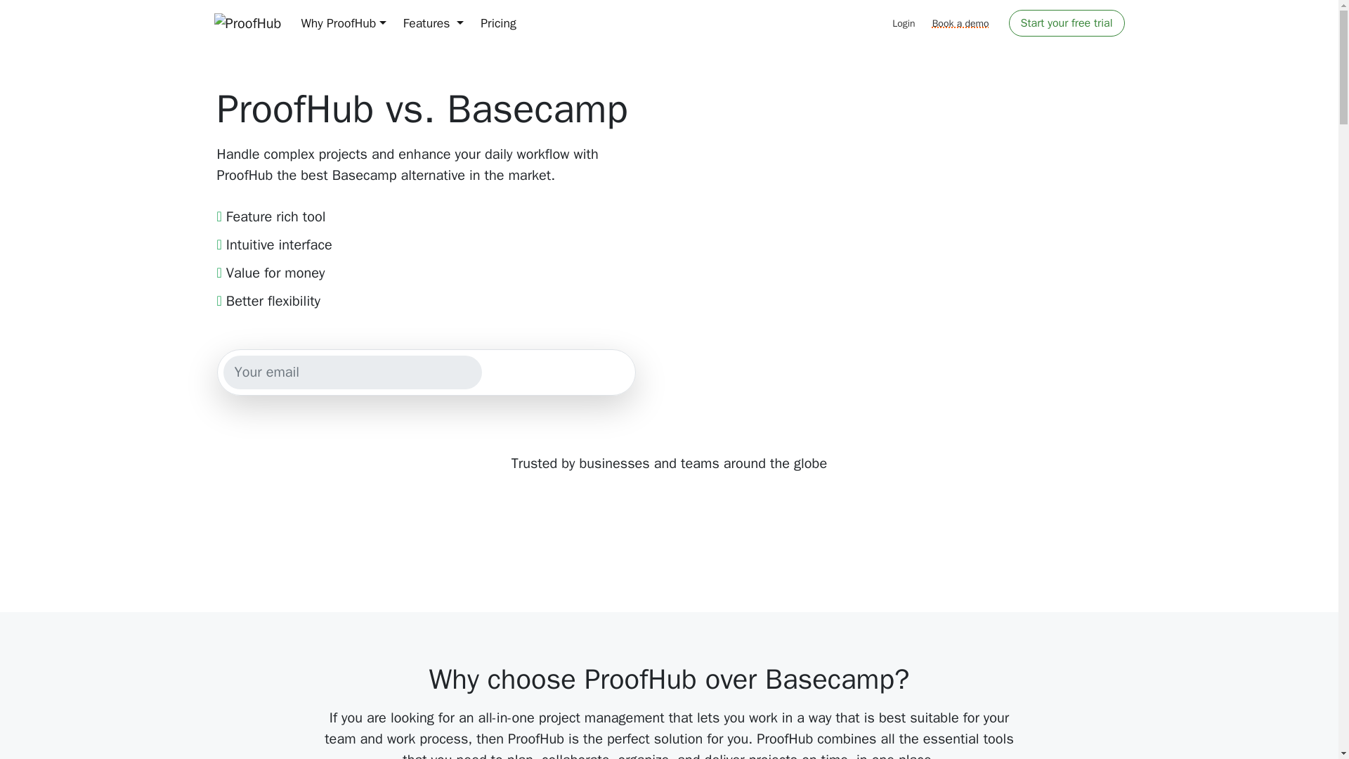 The image size is (1349, 759). Describe the element at coordinates (434, 22) in the screenshot. I see `Features` at that location.